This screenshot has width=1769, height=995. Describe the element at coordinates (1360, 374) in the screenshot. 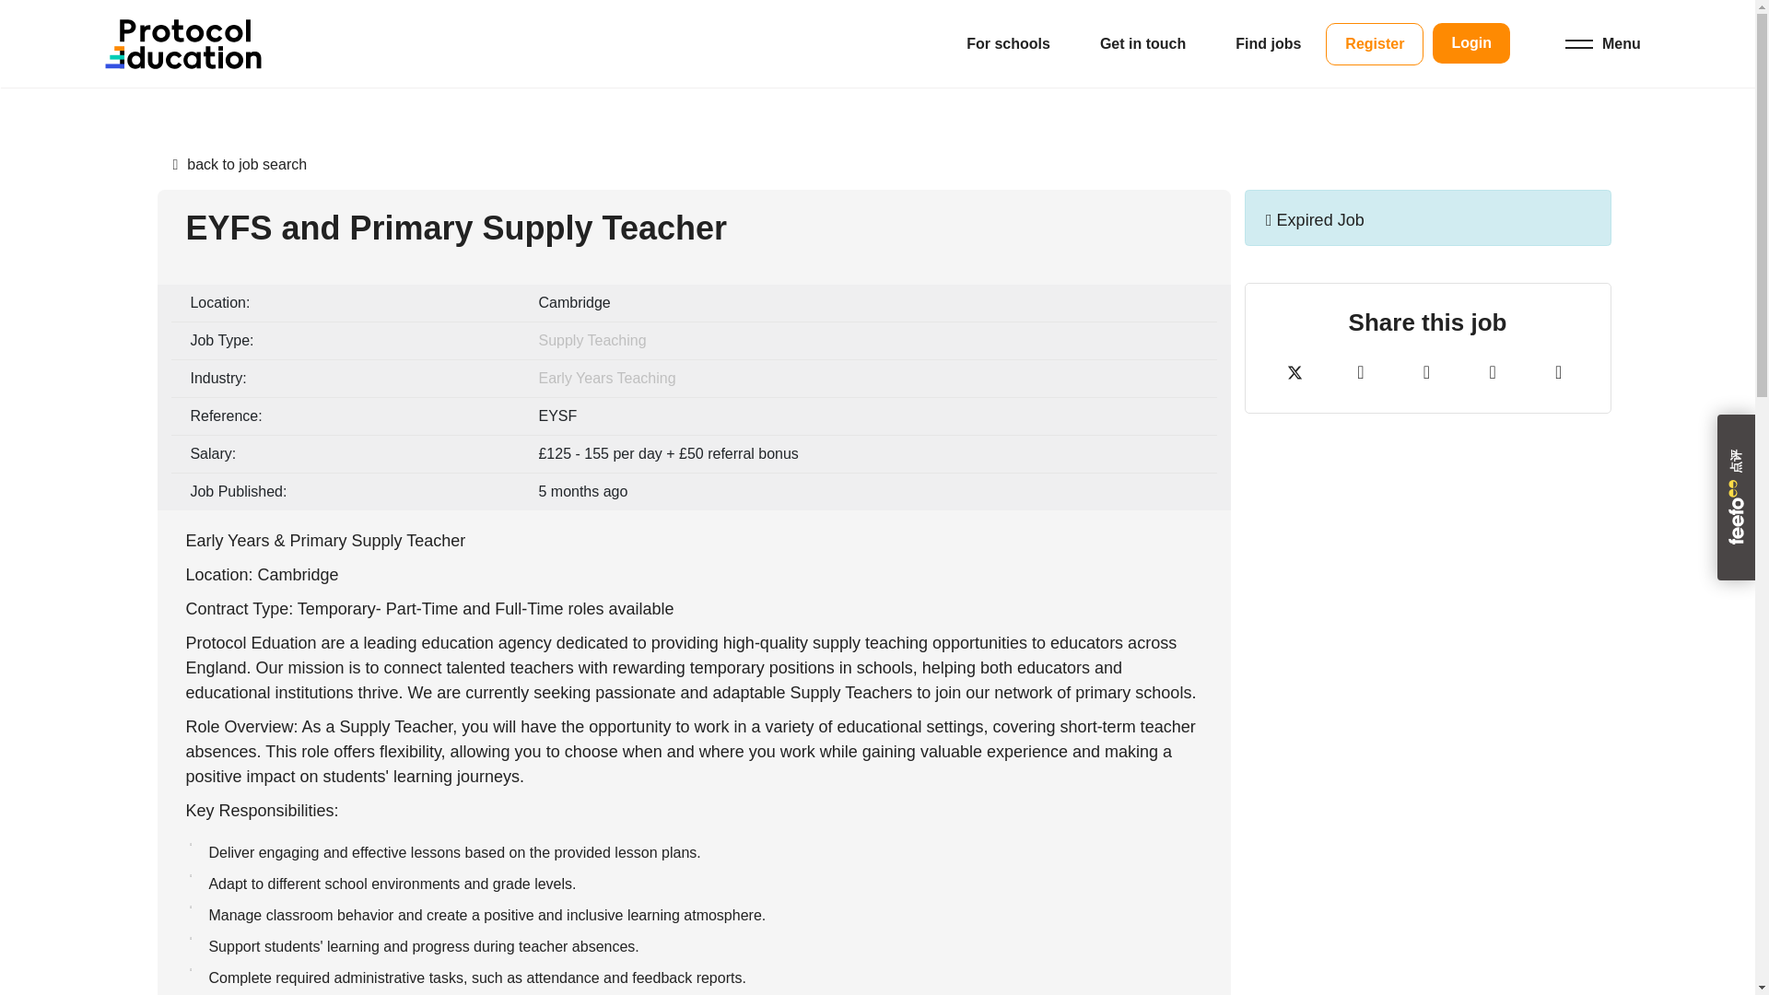

I see `Facebook` at that location.